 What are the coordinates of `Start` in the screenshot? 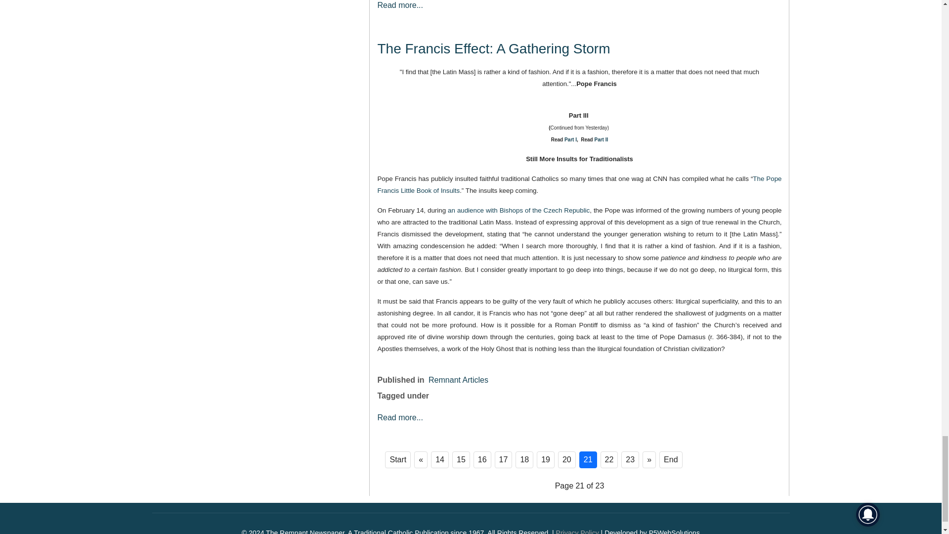 It's located at (398, 460).